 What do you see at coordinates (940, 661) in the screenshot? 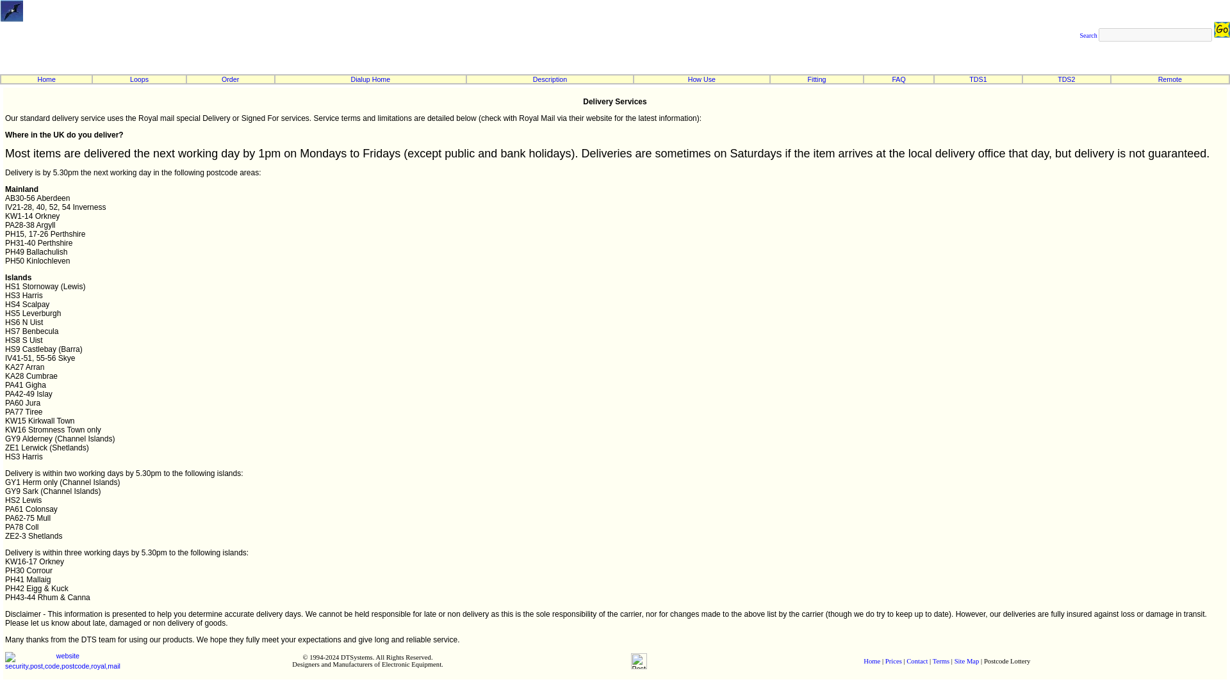
I see `Terms` at bounding box center [940, 661].